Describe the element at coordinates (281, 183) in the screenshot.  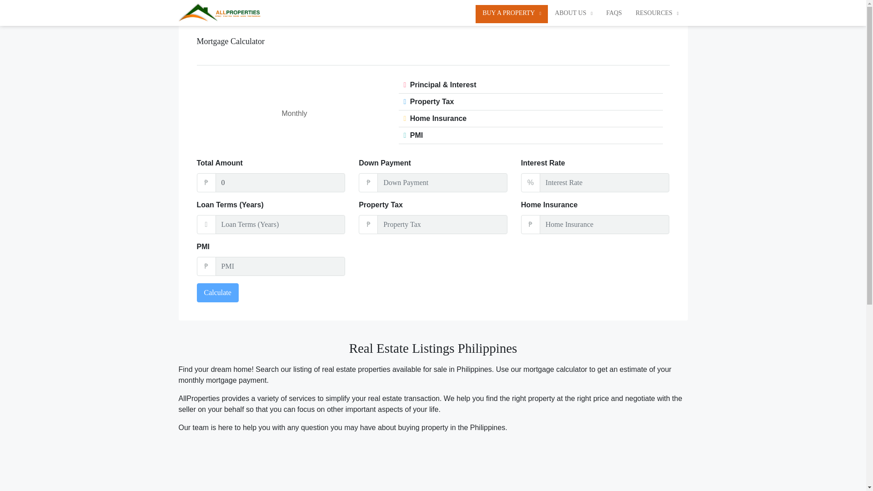
I see `0` at that location.